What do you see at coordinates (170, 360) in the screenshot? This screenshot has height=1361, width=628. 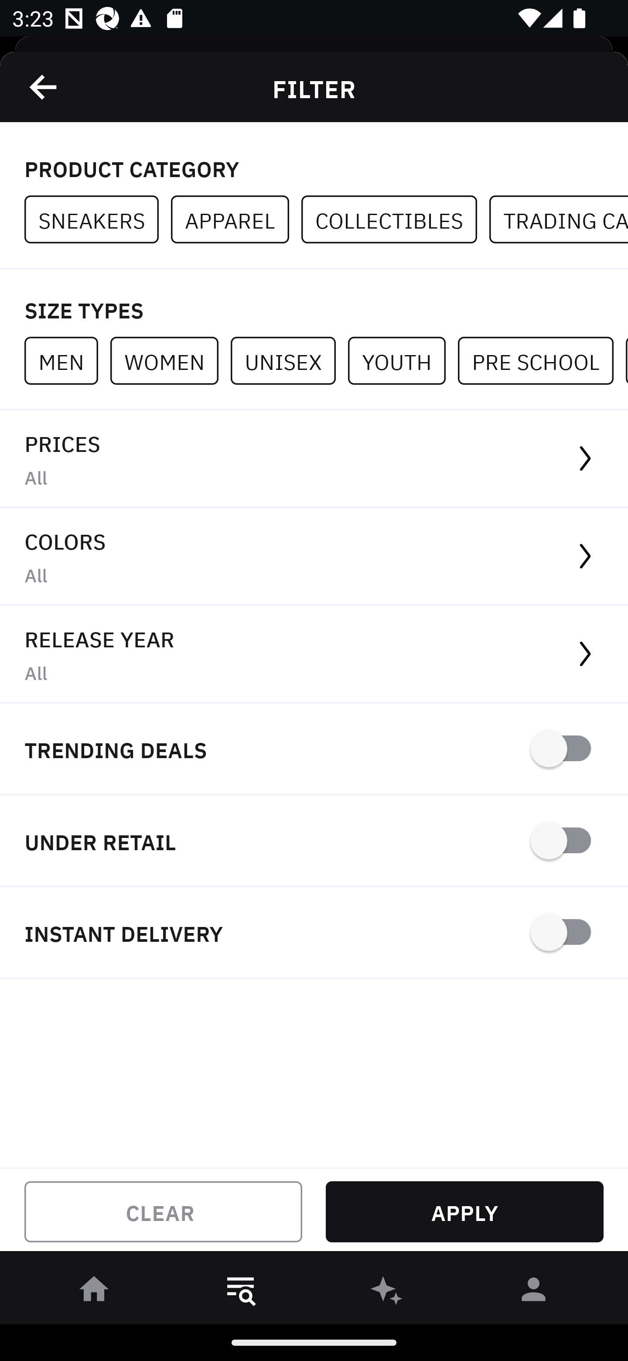 I see `WOMEN` at bounding box center [170, 360].